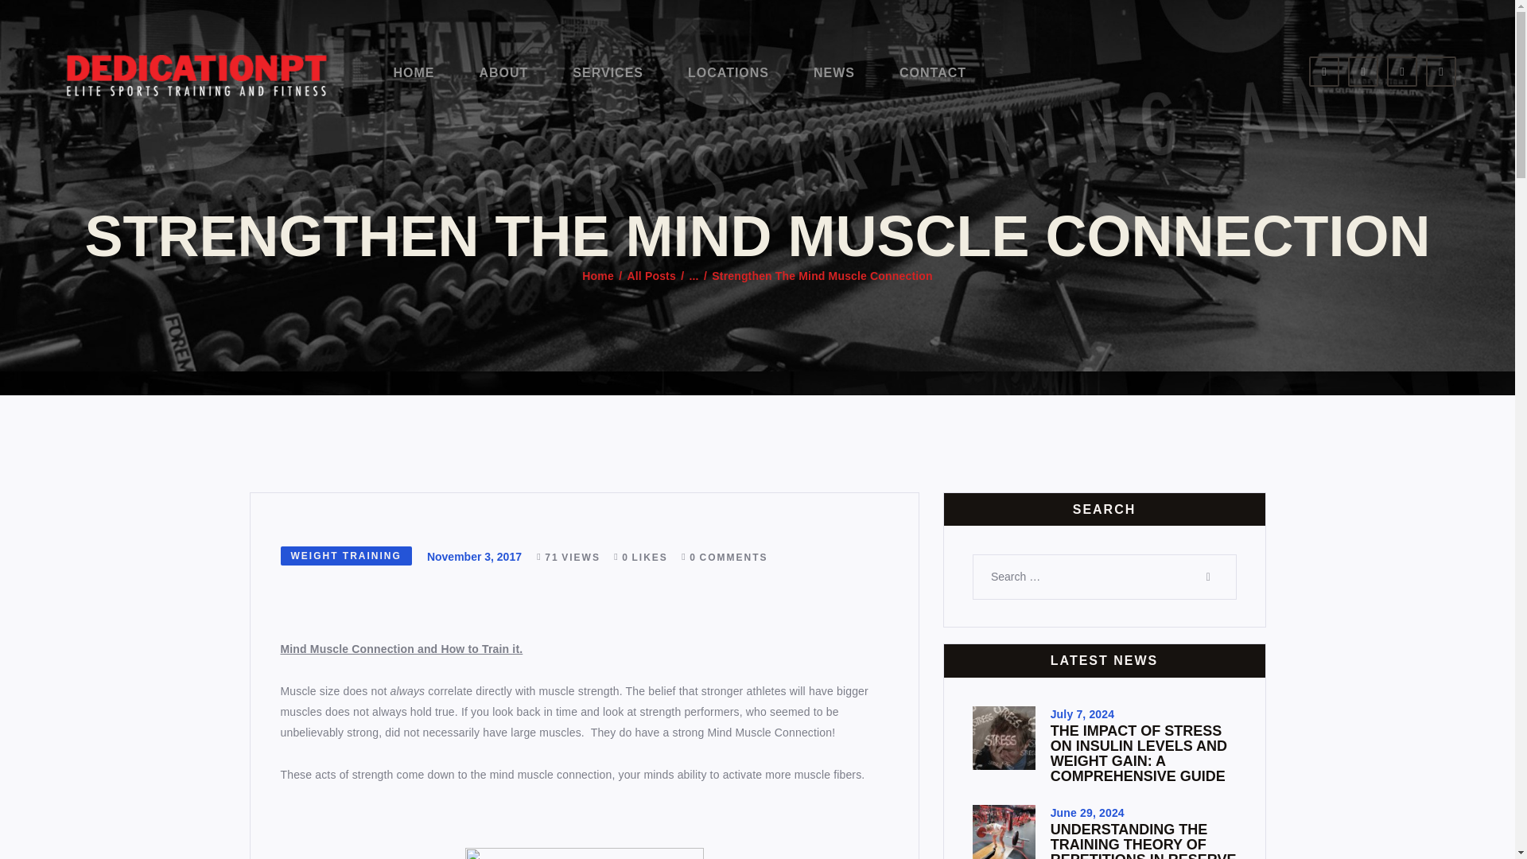 This screenshot has width=1527, height=859. I want to click on NEWS, so click(833, 73).